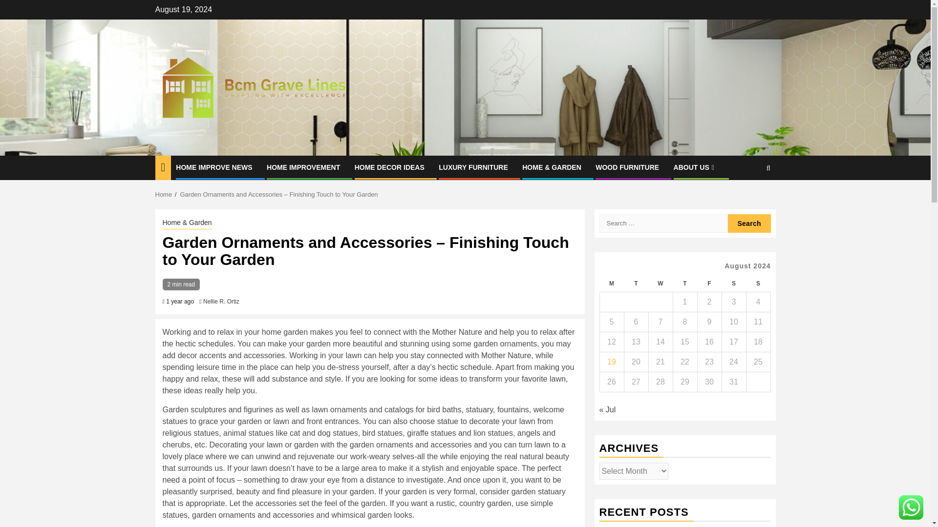 Image resolution: width=938 pixels, height=527 pixels. What do you see at coordinates (473, 167) in the screenshot?
I see `LUXURY FURNITURE` at bounding box center [473, 167].